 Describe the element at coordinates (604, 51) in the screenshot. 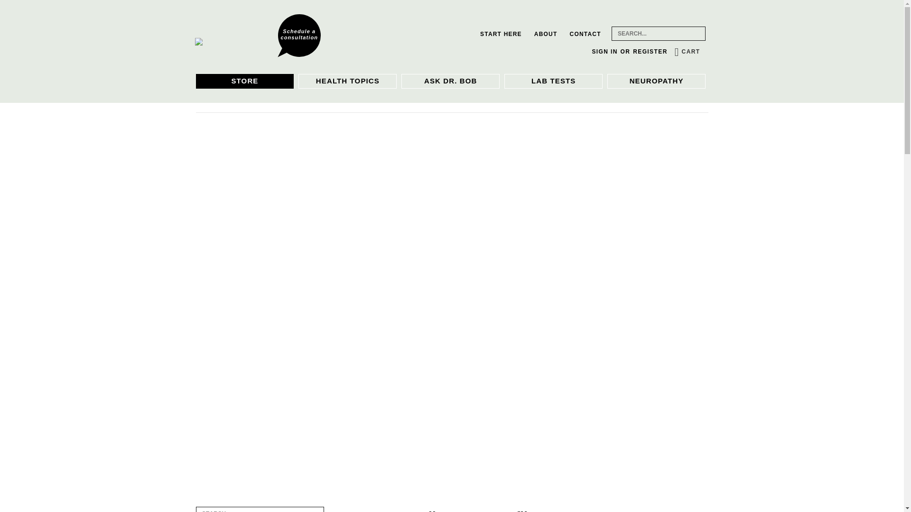

I see `SIGN IN` at that location.